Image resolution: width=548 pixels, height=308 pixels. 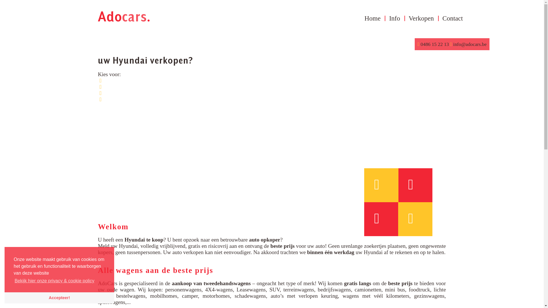 What do you see at coordinates (59, 298) in the screenshot?
I see `Accepteer!` at bounding box center [59, 298].